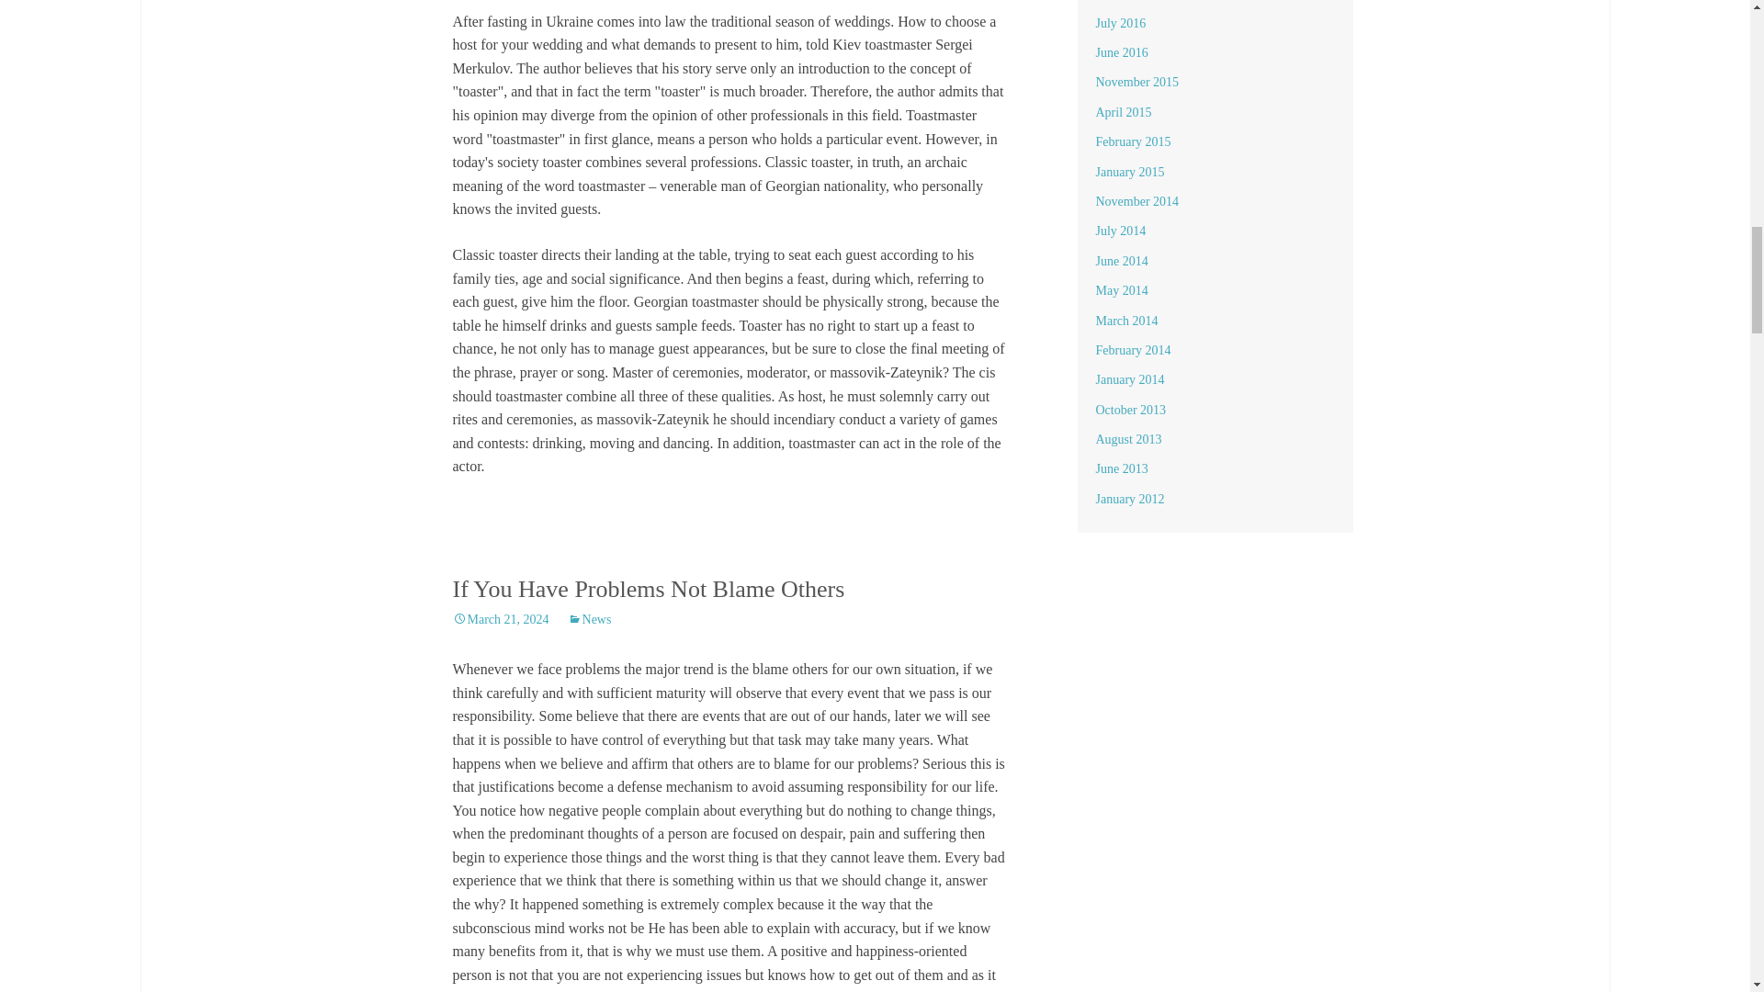 The image size is (1764, 992). Describe the element at coordinates (648, 589) in the screenshot. I see `If You Have Problems Not Blame Others` at that location.